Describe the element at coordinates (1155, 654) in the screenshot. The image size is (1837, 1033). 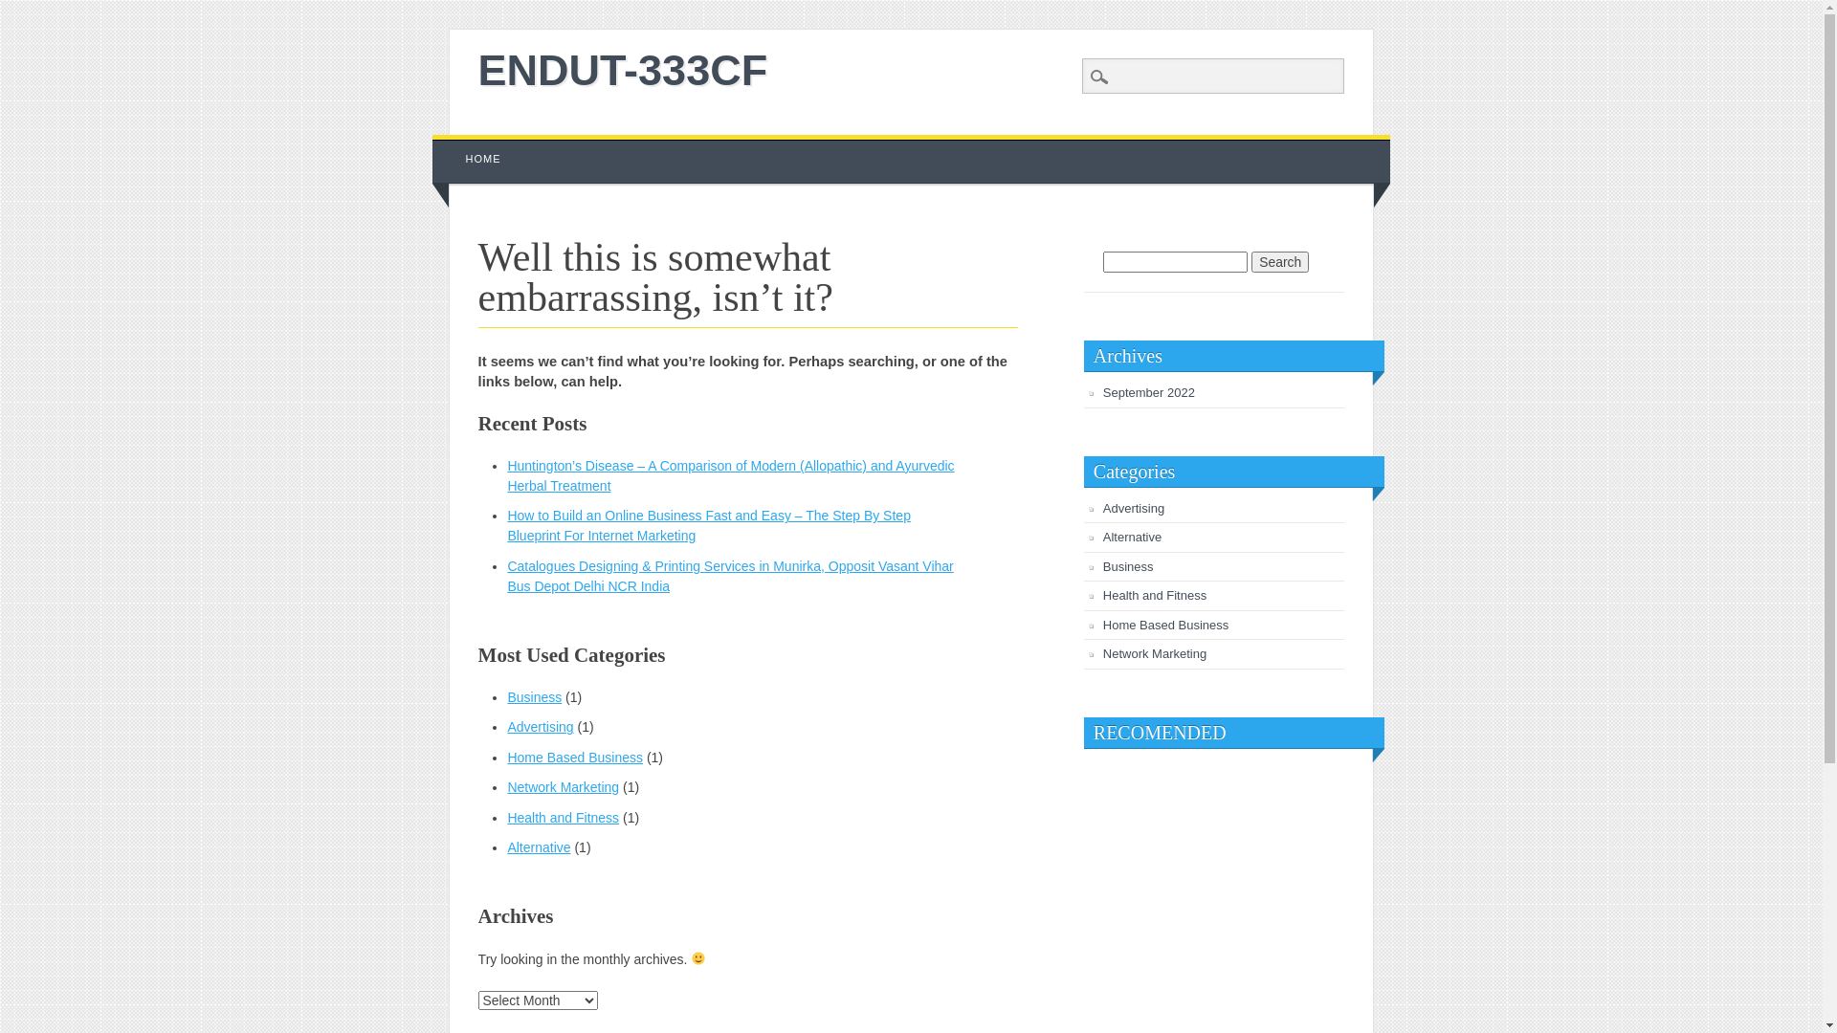
I see `Network Marketing` at that location.